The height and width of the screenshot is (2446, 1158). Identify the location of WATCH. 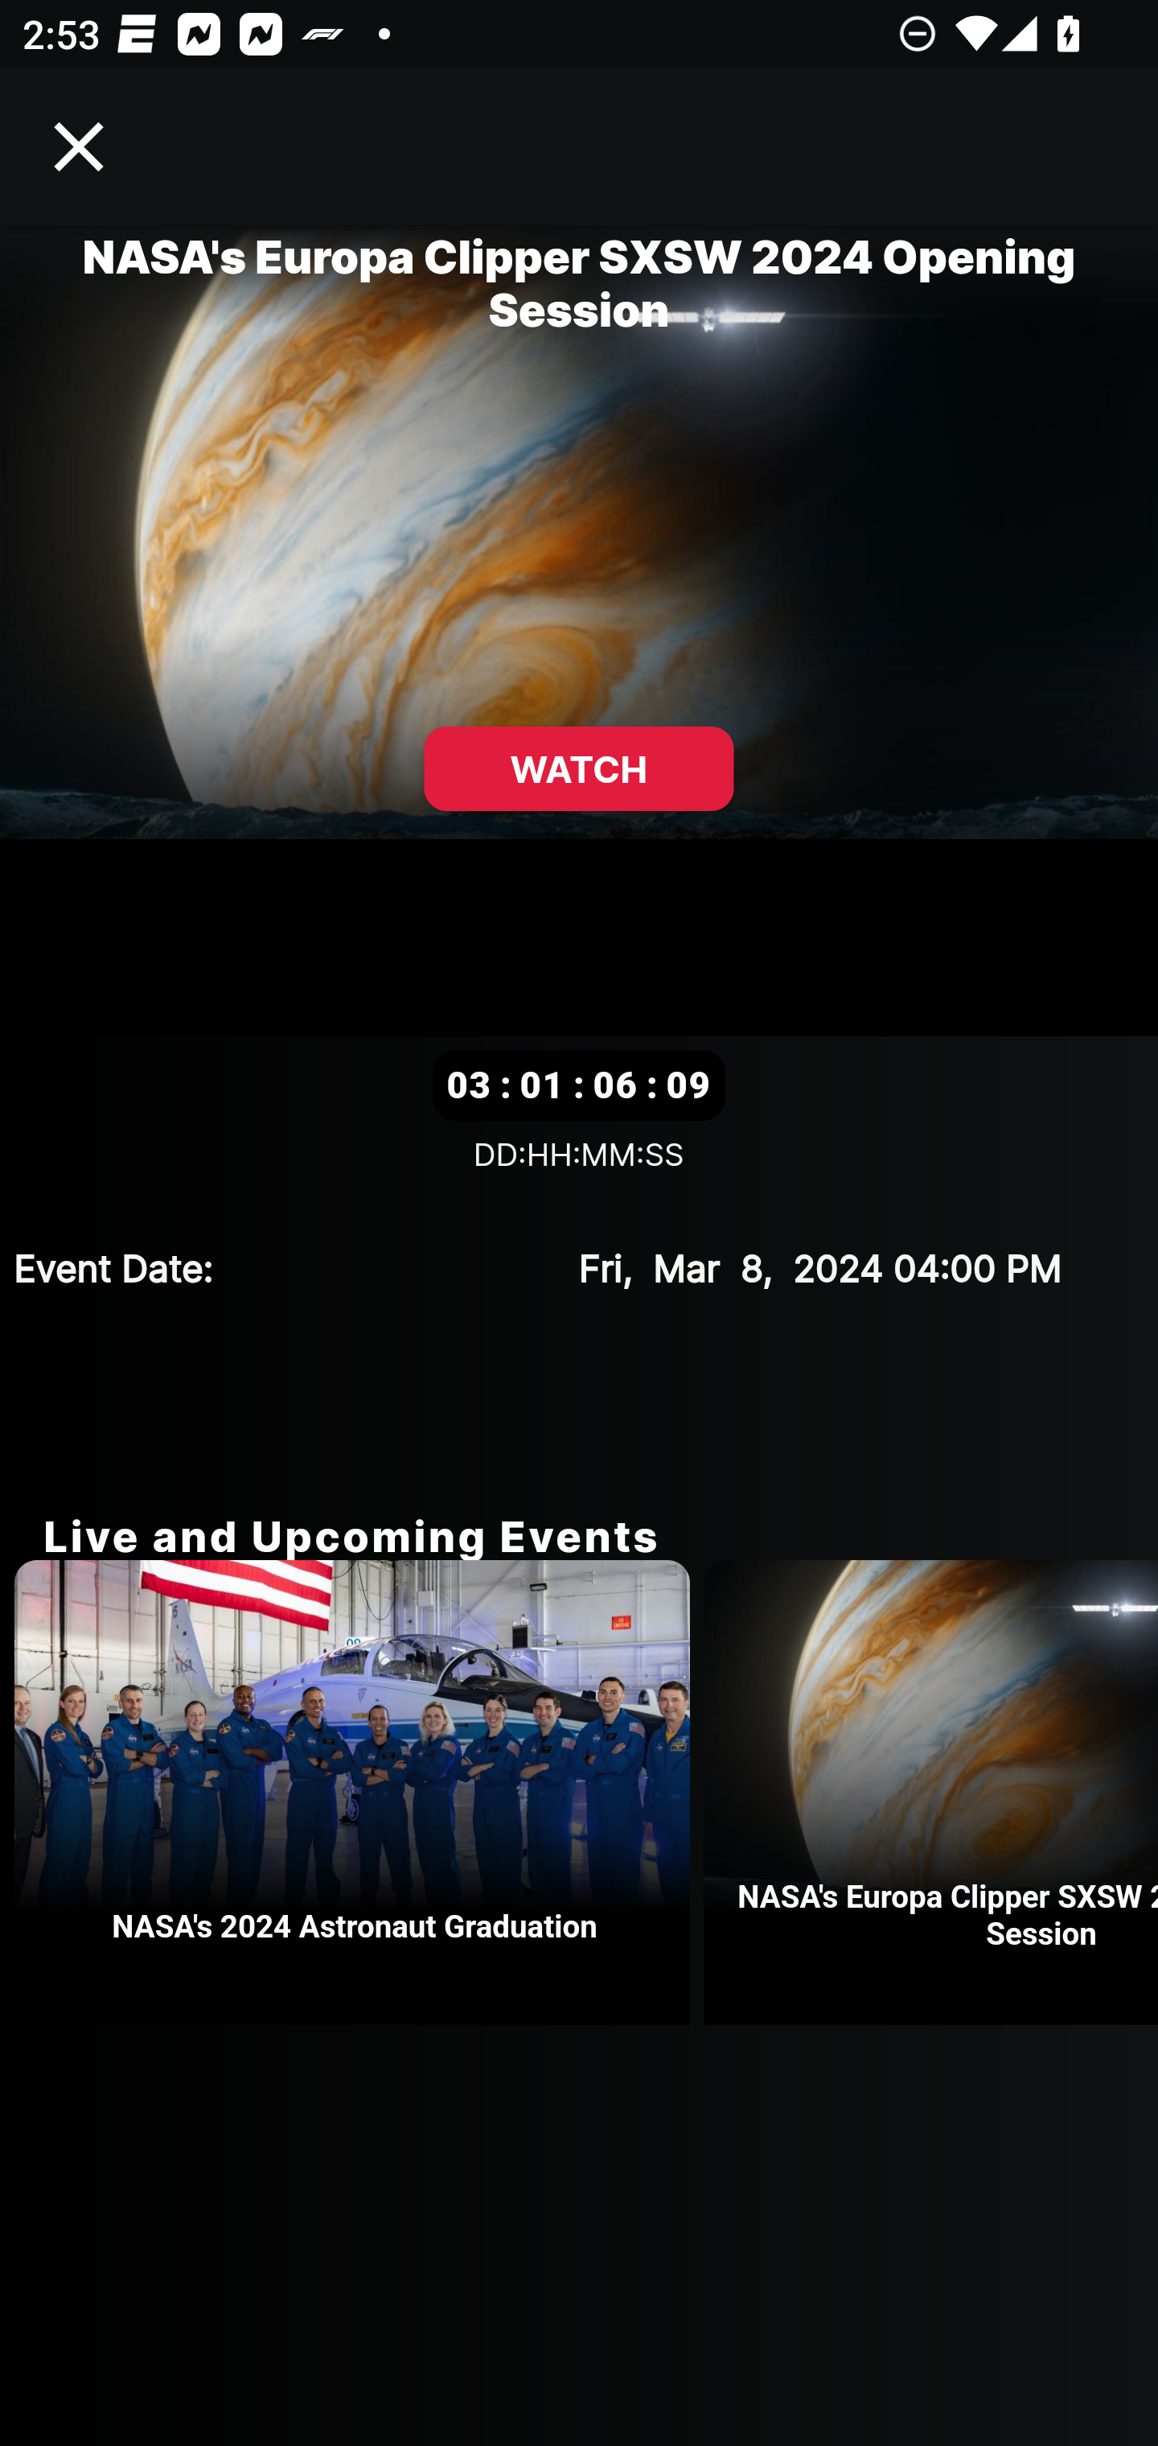
(579, 769).